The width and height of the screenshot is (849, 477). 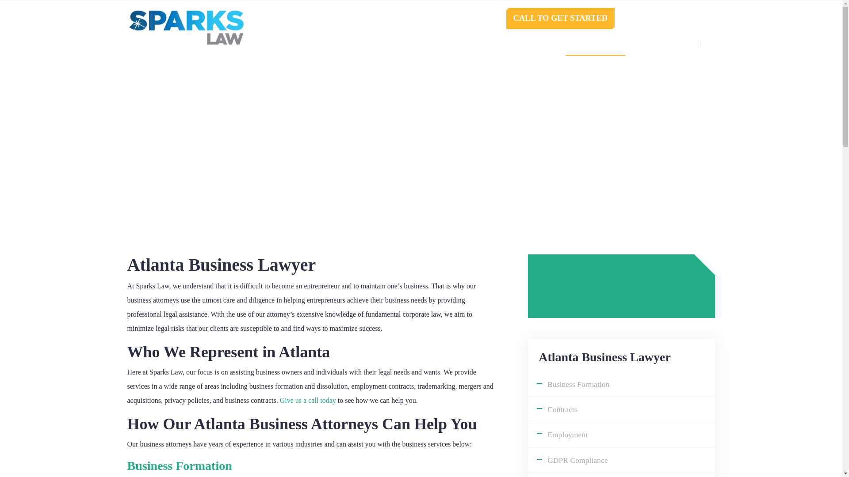 What do you see at coordinates (323, 44) in the screenshot?
I see `HOME` at bounding box center [323, 44].